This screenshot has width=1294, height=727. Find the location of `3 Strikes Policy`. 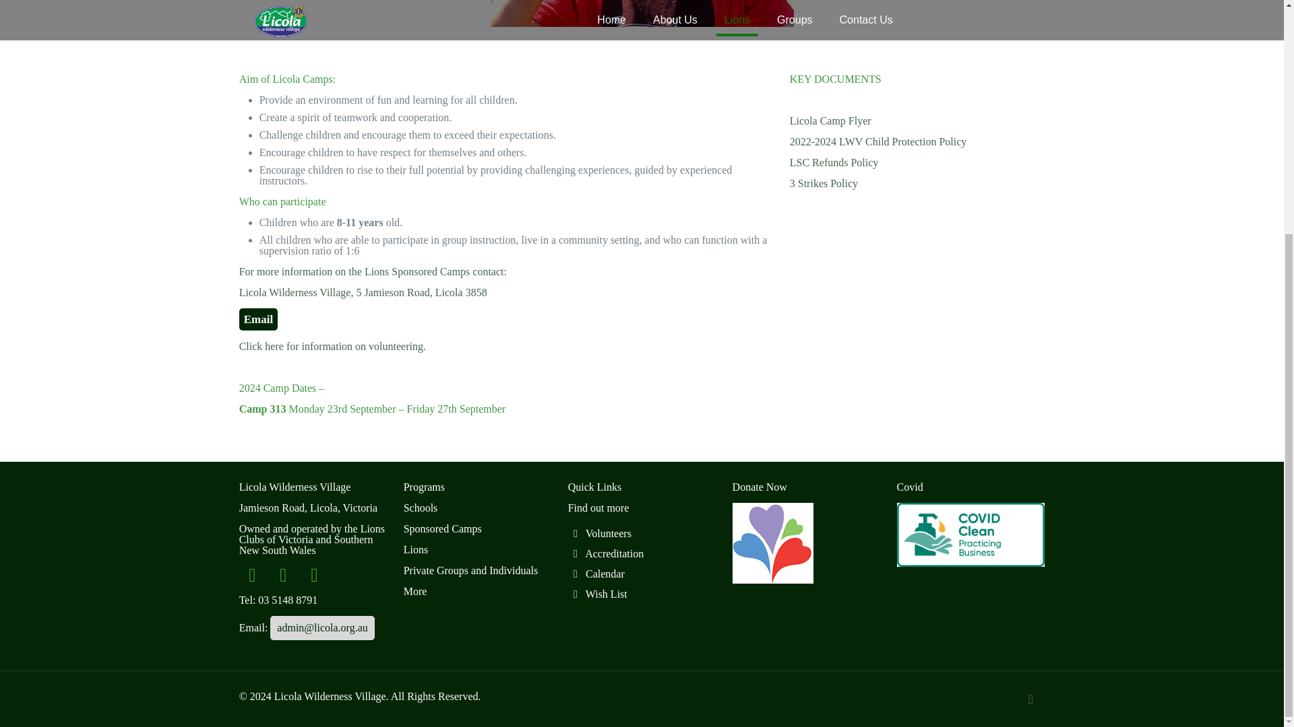

3 Strikes Policy is located at coordinates (824, 183).